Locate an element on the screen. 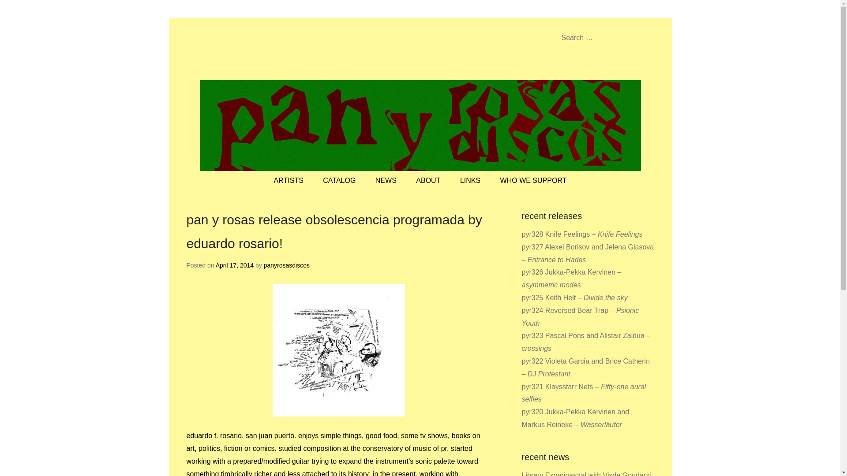 Image resolution: width=847 pixels, height=476 pixels. April 17, 2014 is located at coordinates (235, 265).